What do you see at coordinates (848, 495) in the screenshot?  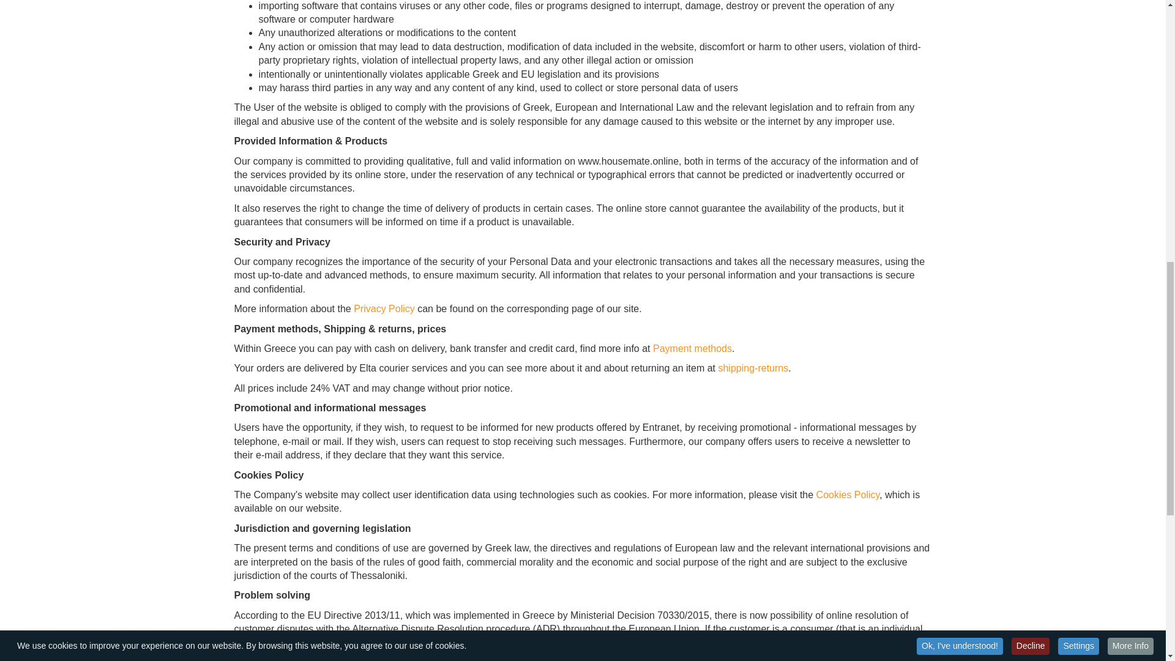 I see `Cookies Policy` at bounding box center [848, 495].